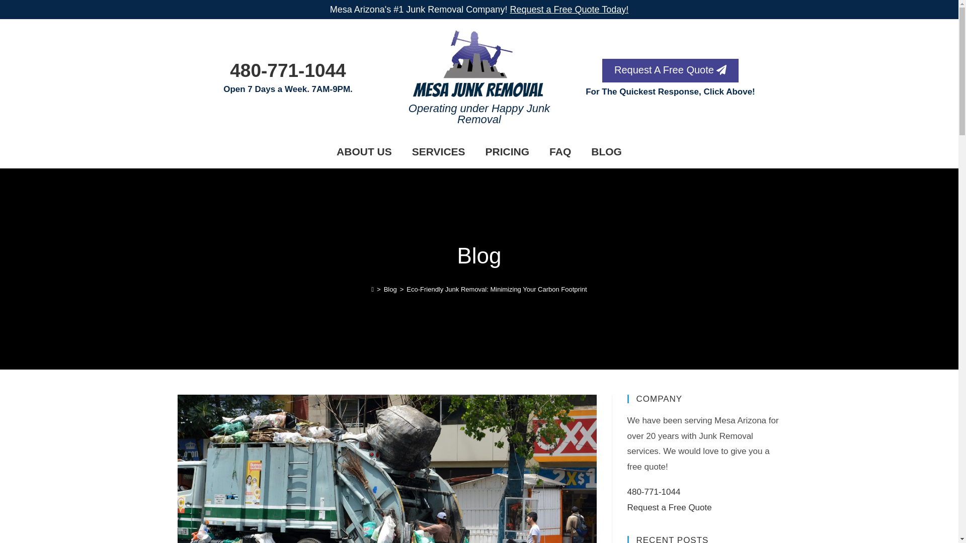  I want to click on 480-771-1044, so click(288, 70).